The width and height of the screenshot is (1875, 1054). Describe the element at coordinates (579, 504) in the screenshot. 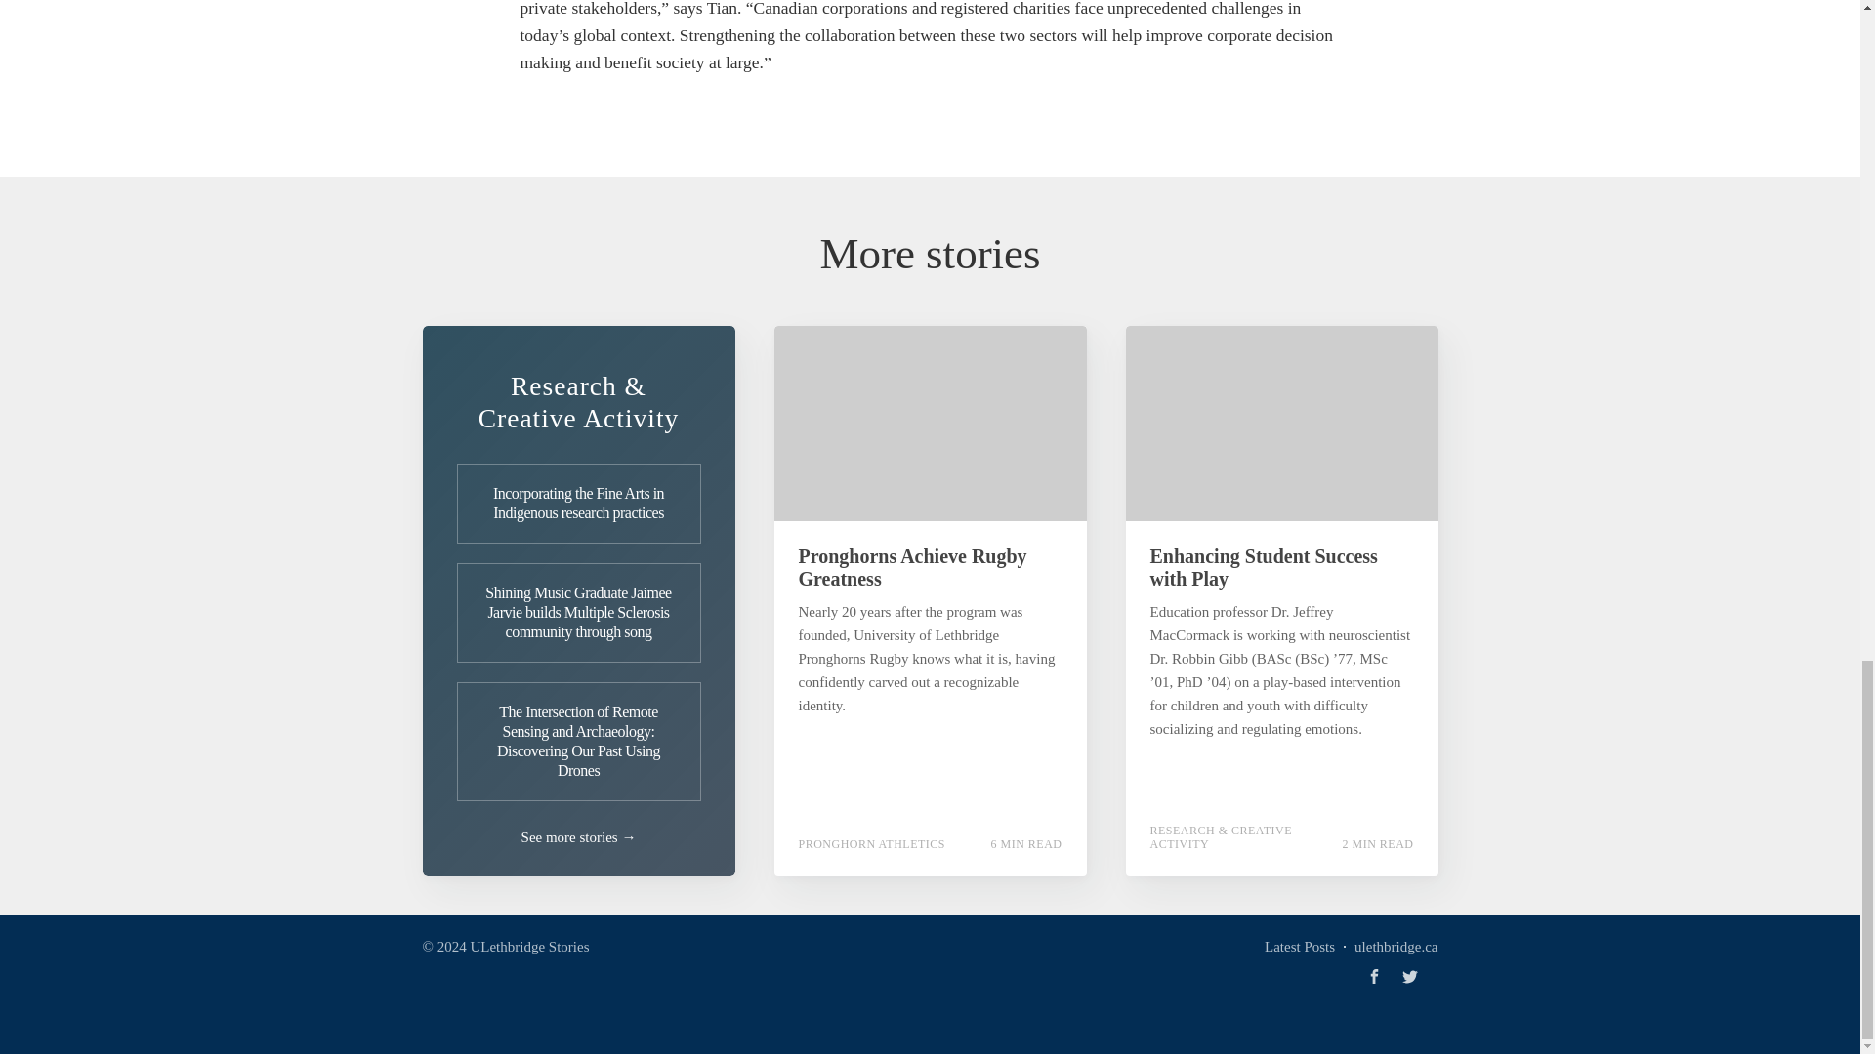

I see `Incorporating the Fine Arts in Indigenous research practices` at that location.